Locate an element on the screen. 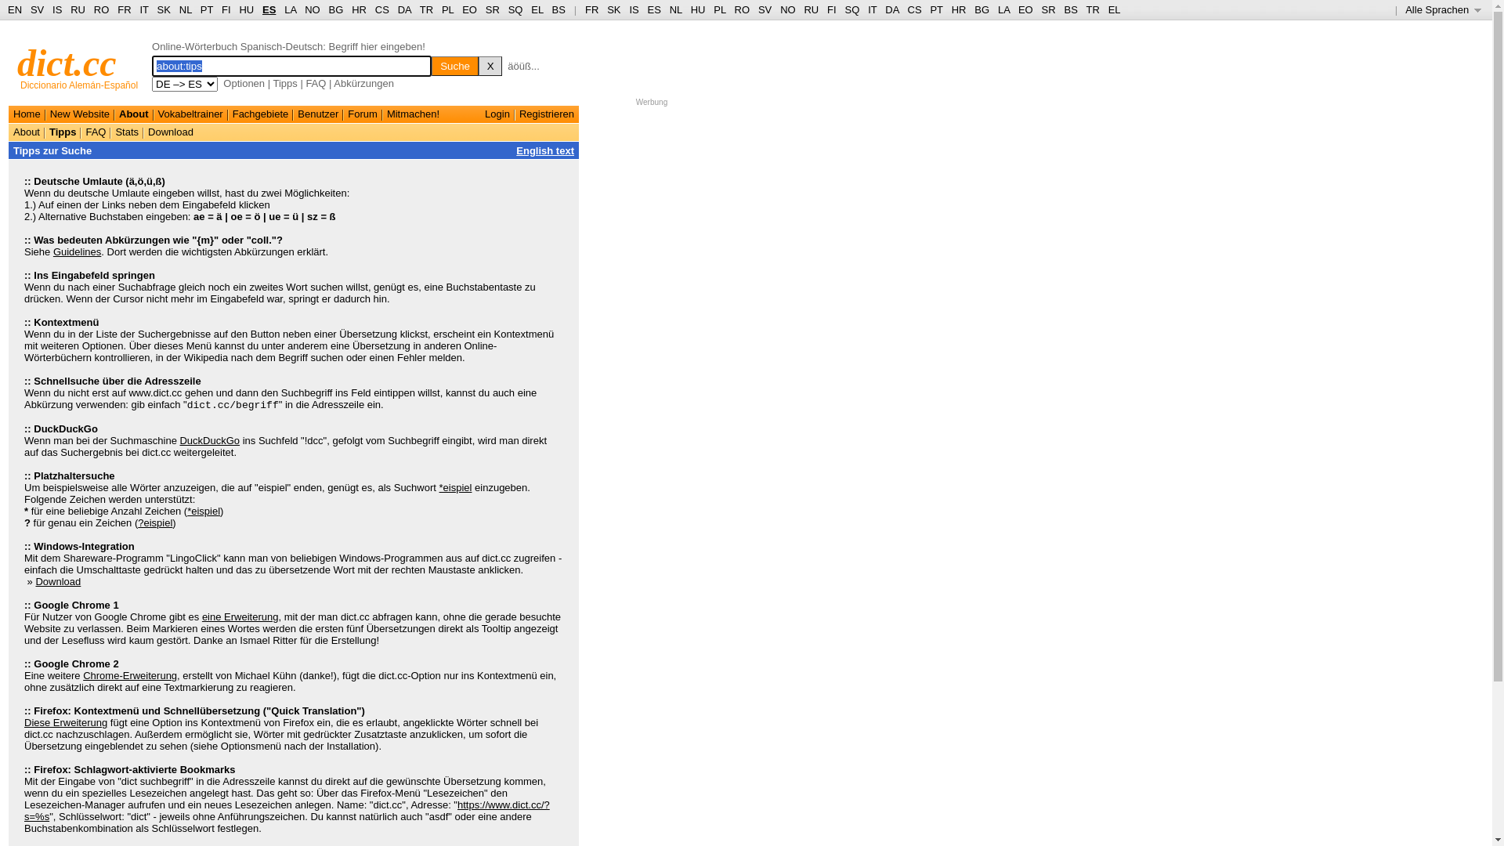 Image resolution: width=1504 pixels, height=846 pixels. DA is located at coordinates (404, 9).